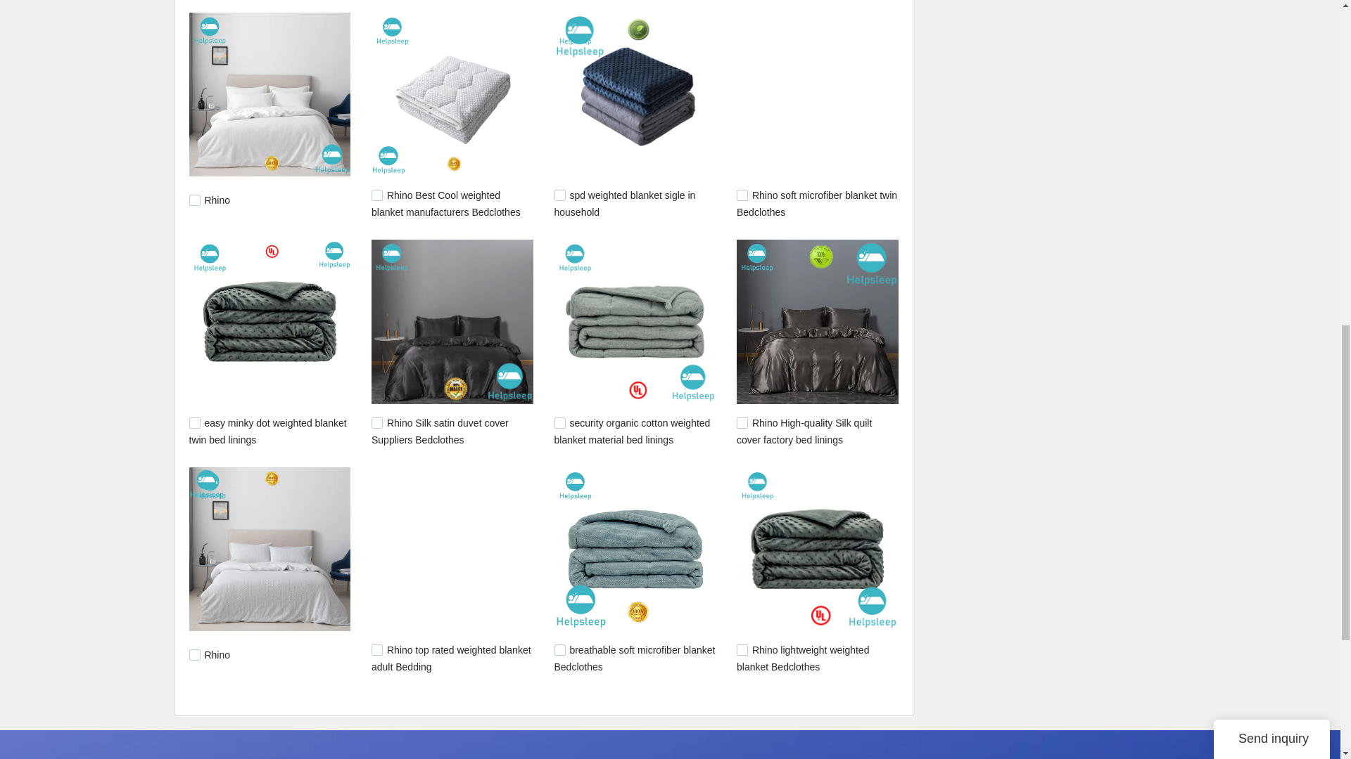 The image size is (1351, 759). I want to click on Rhino lightweight weighted blanket Bedclothes, so click(802, 658).